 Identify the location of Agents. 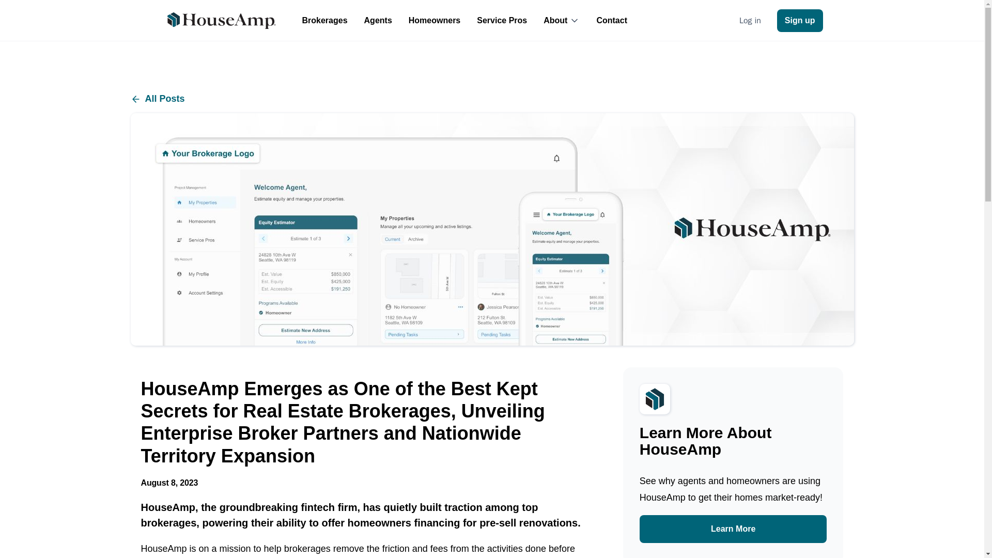
(378, 21).